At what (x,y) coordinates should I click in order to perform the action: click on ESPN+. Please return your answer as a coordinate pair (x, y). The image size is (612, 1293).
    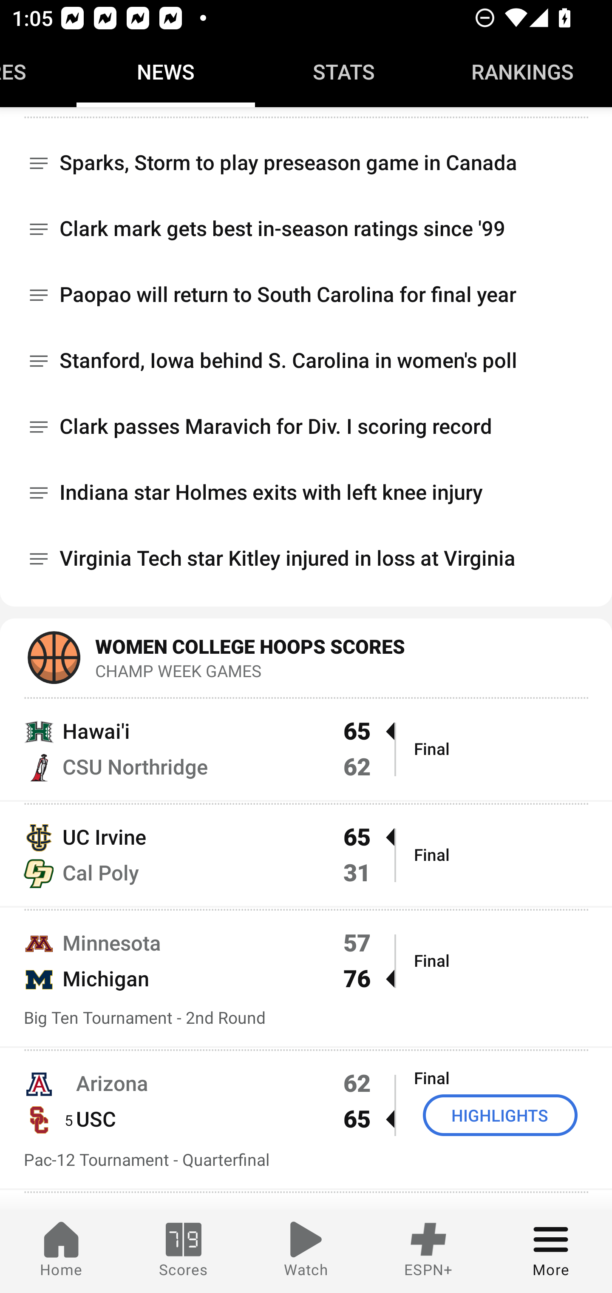
    Looking at the image, I should click on (428, 1251).